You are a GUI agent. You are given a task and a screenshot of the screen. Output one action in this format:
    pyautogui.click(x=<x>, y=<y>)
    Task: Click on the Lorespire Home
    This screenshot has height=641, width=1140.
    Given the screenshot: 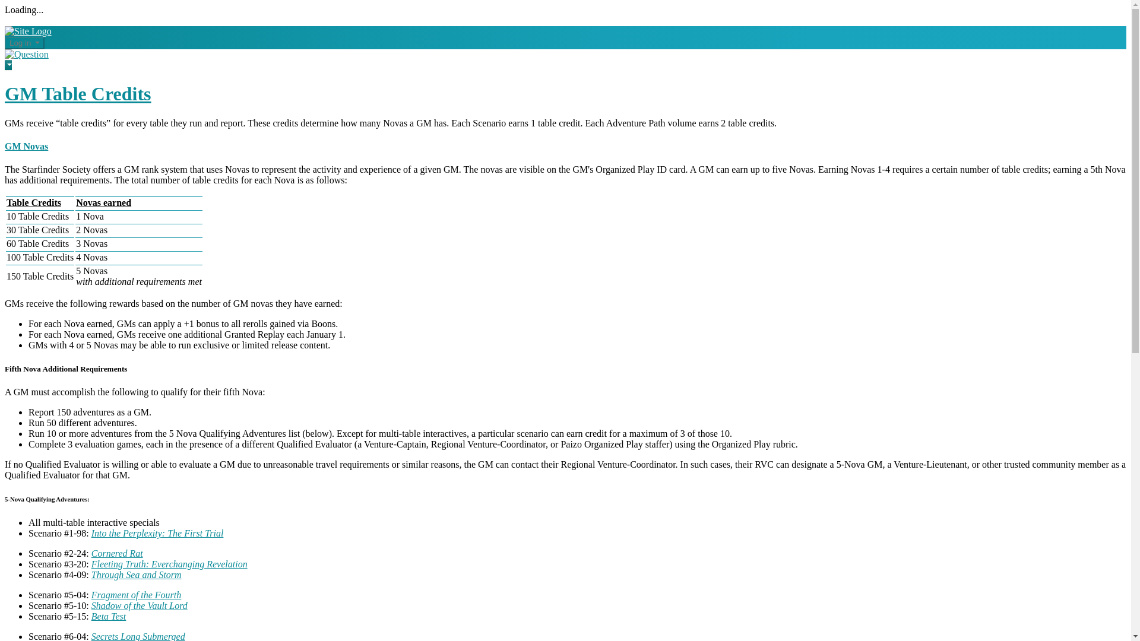 What is the action you would take?
    pyautogui.click(x=27, y=31)
    